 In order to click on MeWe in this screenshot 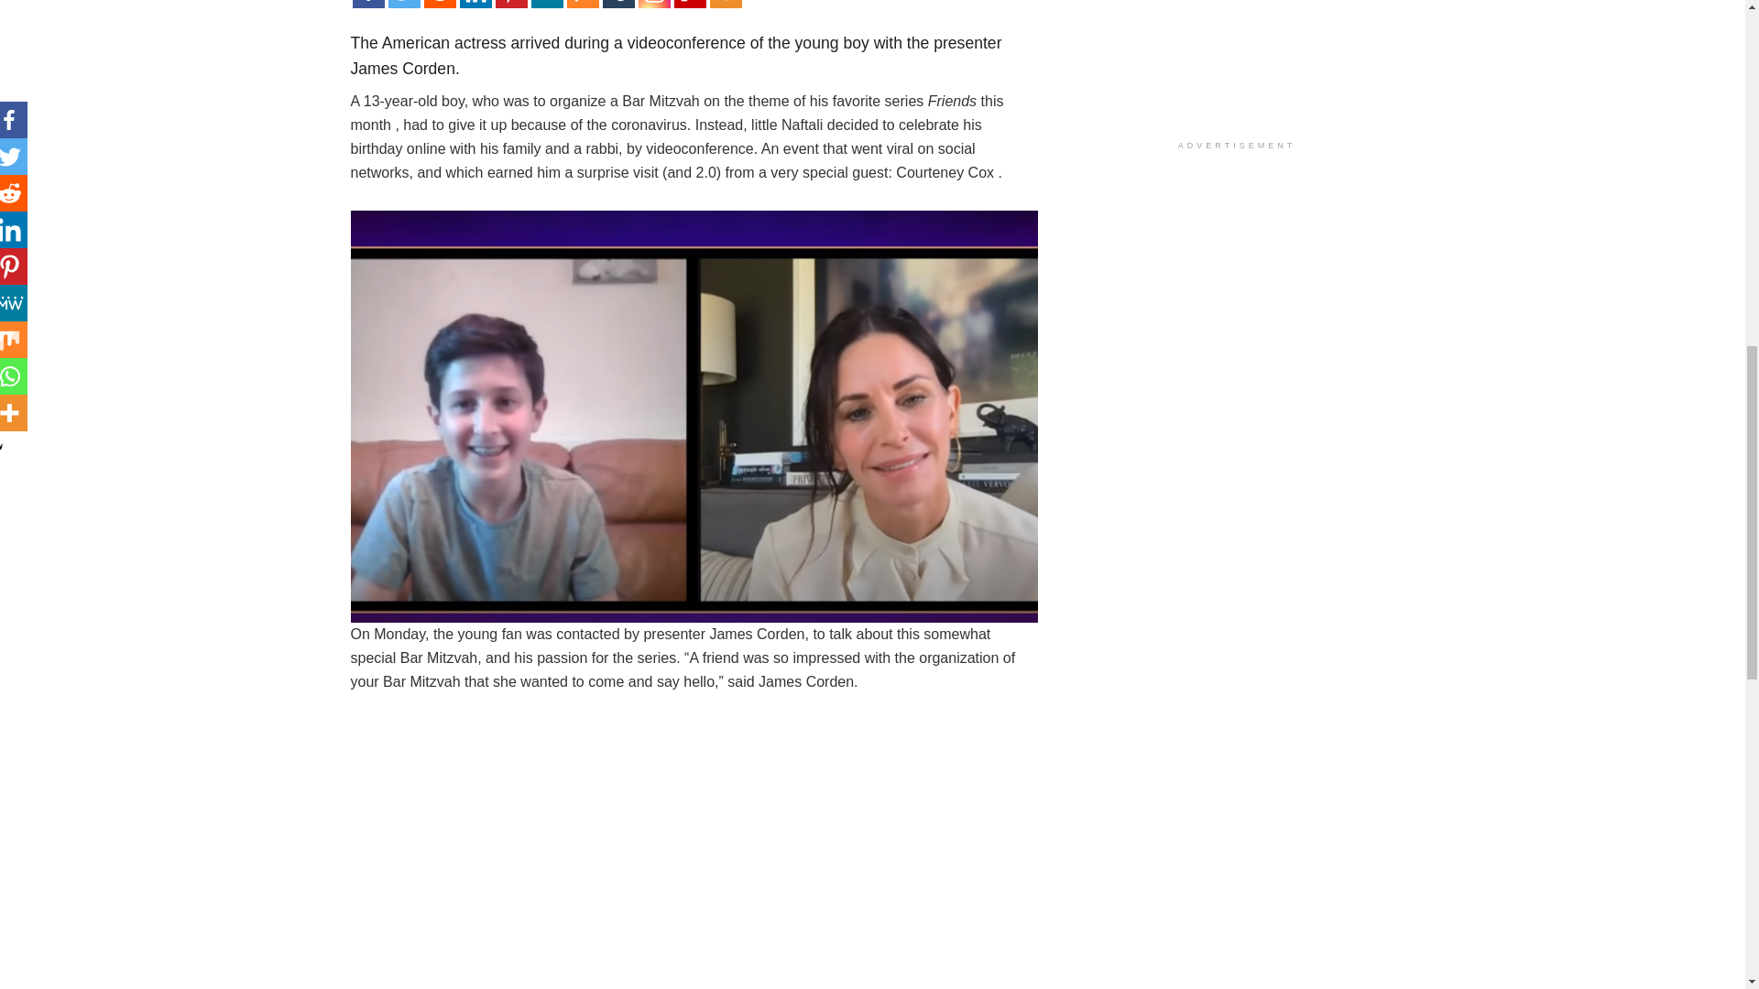, I will do `click(546, 4)`.